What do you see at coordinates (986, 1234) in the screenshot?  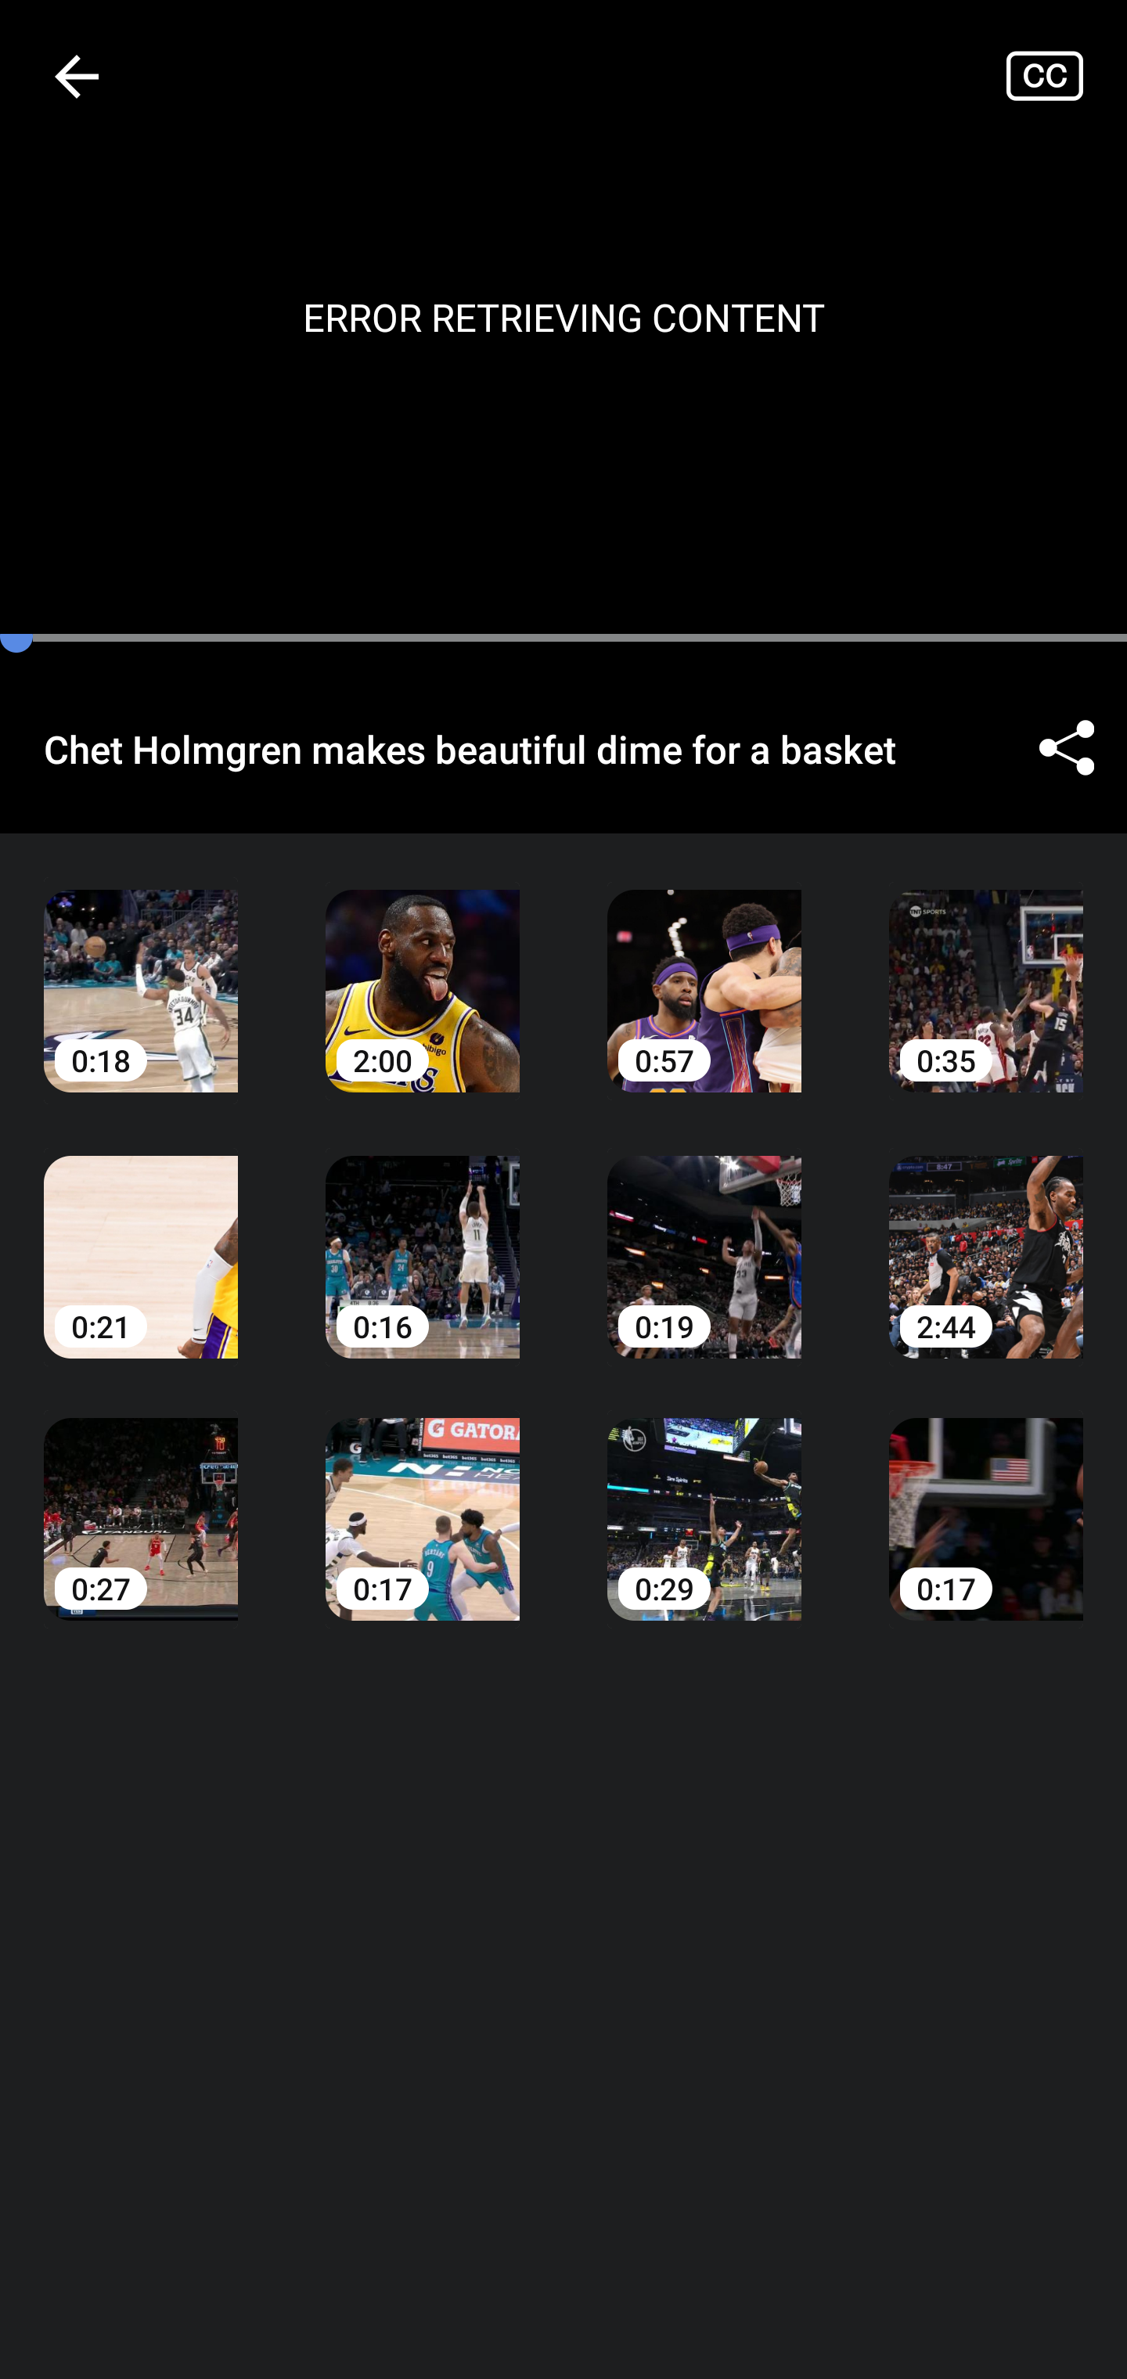 I see `2:44` at bounding box center [986, 1234].